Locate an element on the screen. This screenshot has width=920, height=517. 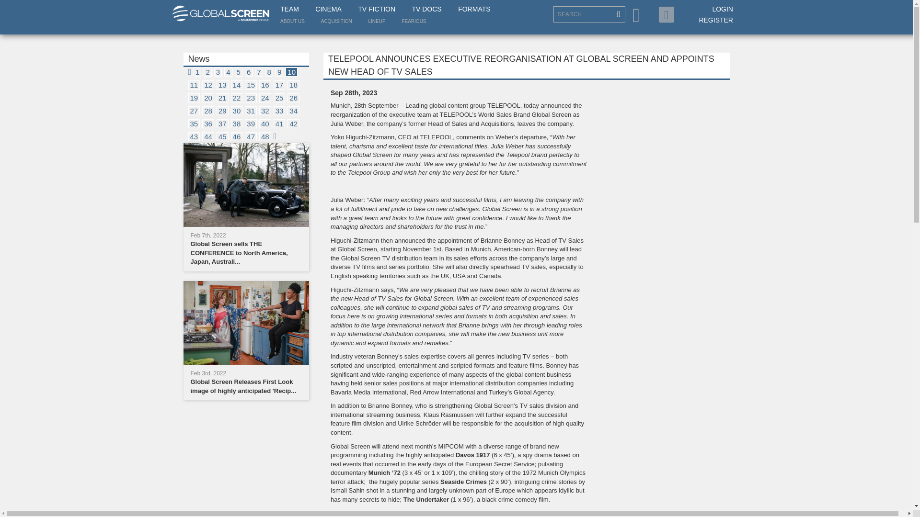
LOGIN is located at coordinates (723, 9).